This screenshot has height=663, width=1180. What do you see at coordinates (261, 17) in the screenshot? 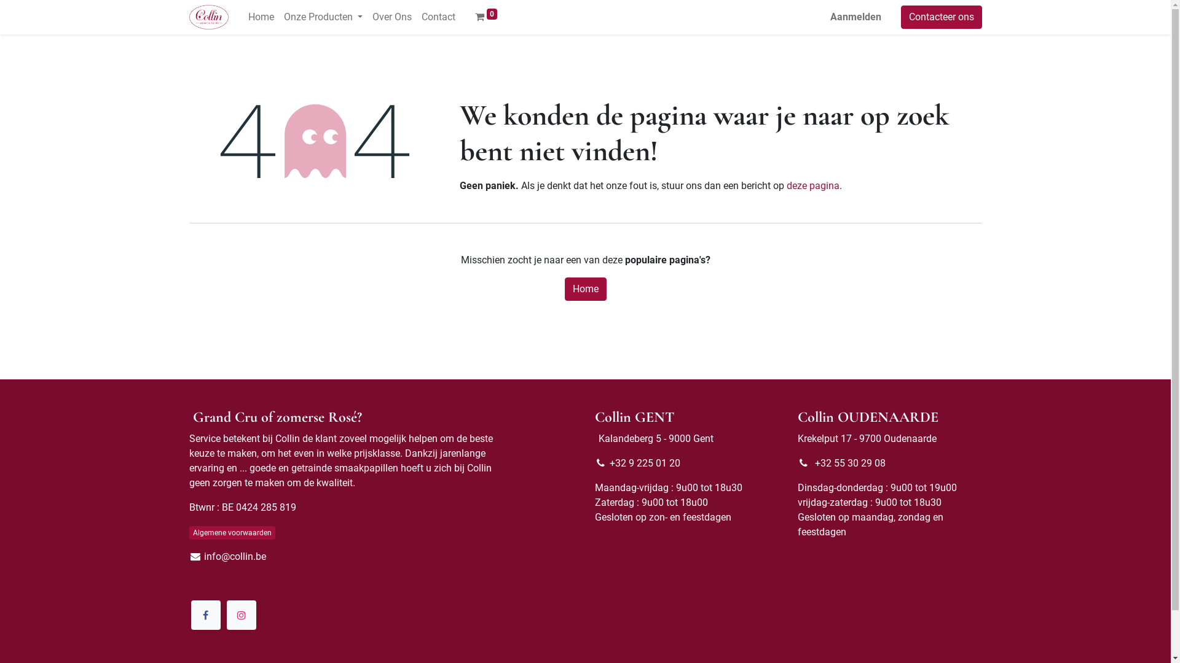
I see `Home` at bounding box center [261, 17].